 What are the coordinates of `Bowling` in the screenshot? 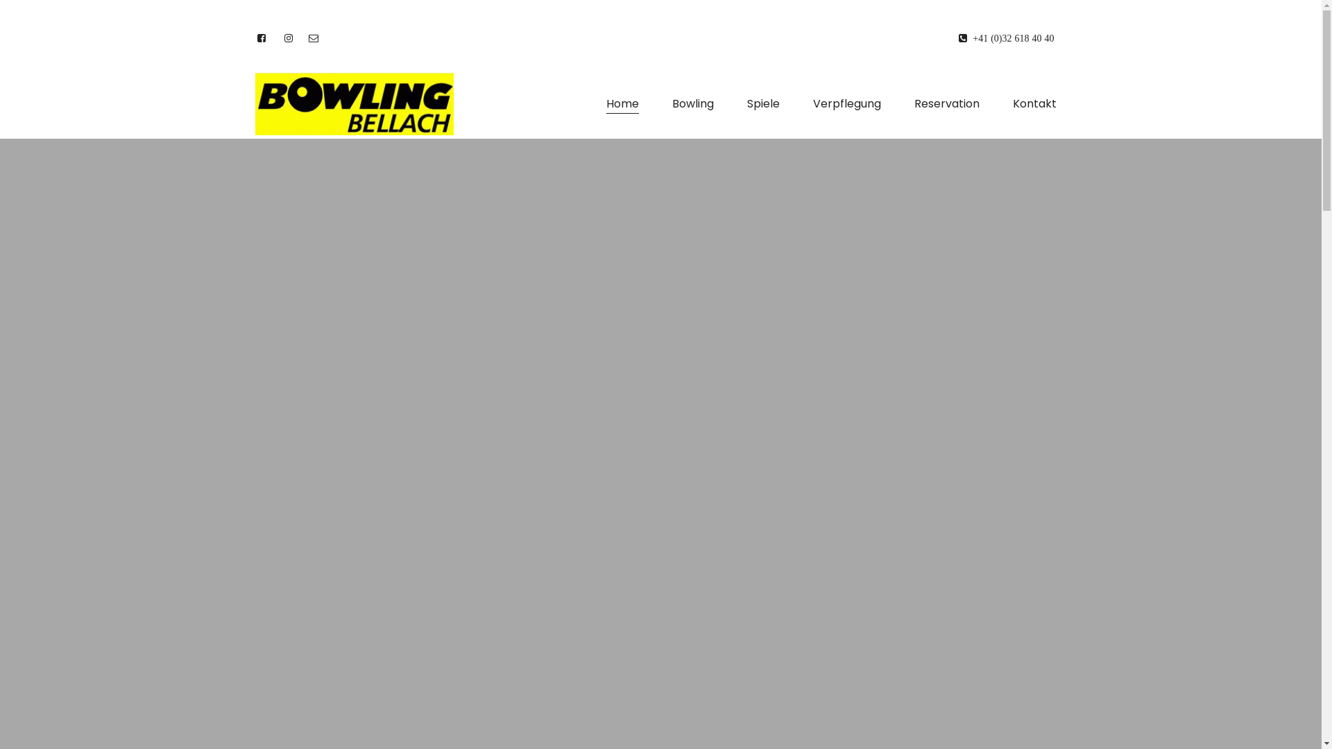 It's located at (693, 104).